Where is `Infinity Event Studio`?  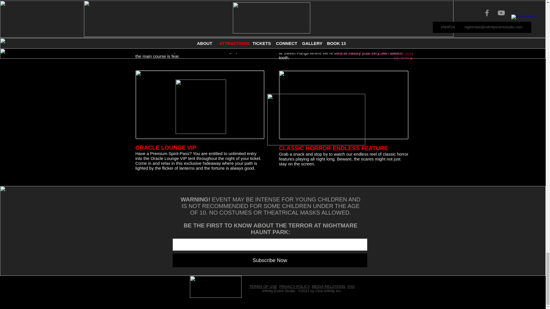 Infinity Event Studio is located at coordinates (279, 291).